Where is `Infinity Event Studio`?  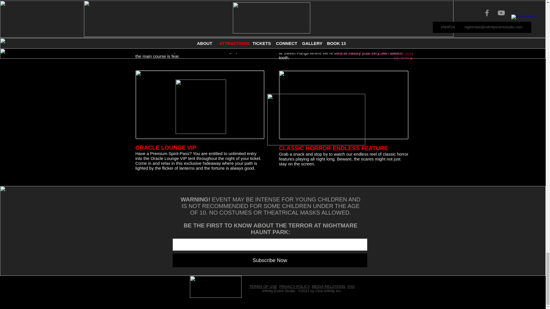 Infinity Event Studio is located at coordinates (279, 291).